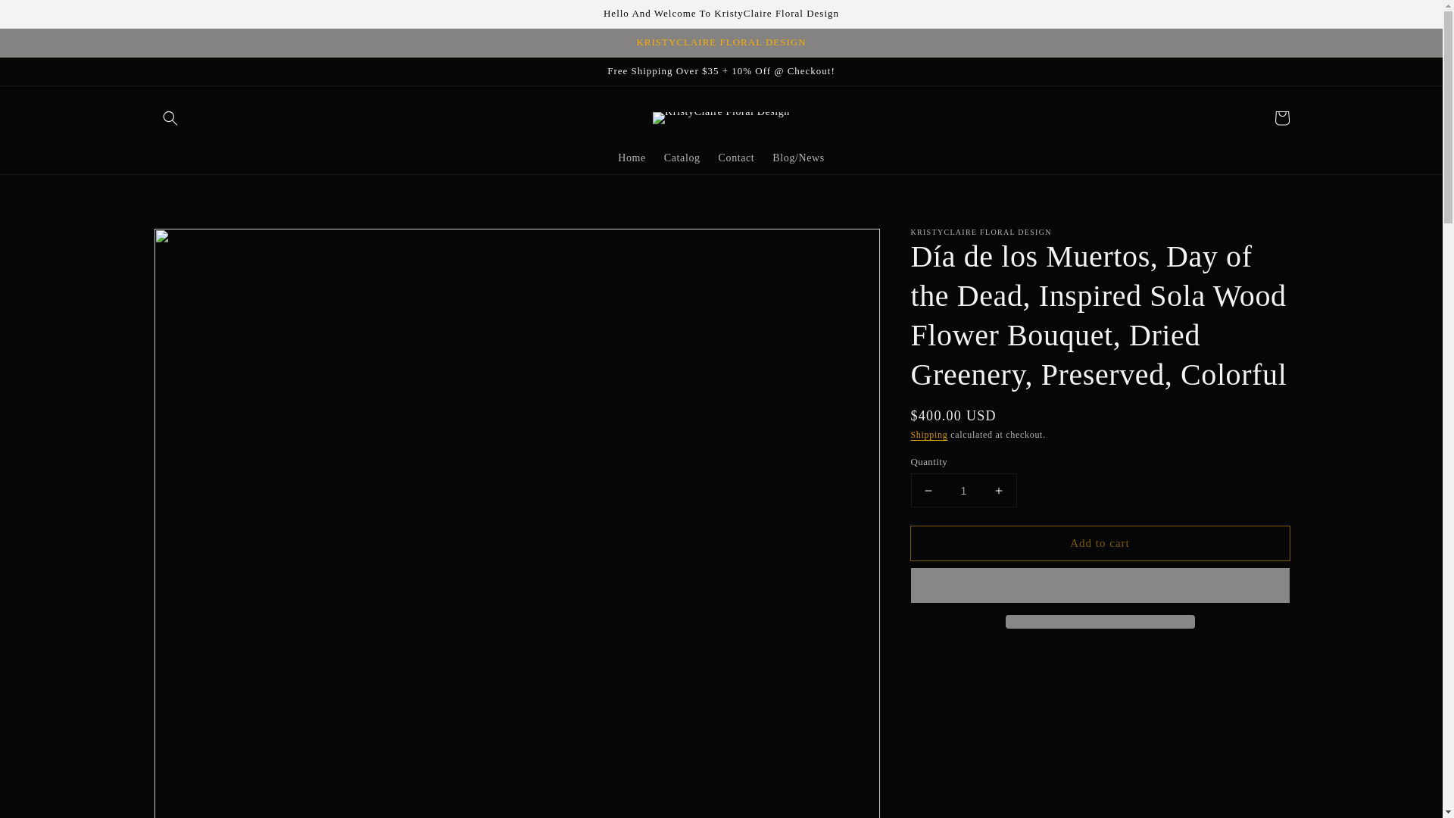  I want to click on Skip to product information, so click(198, 244).